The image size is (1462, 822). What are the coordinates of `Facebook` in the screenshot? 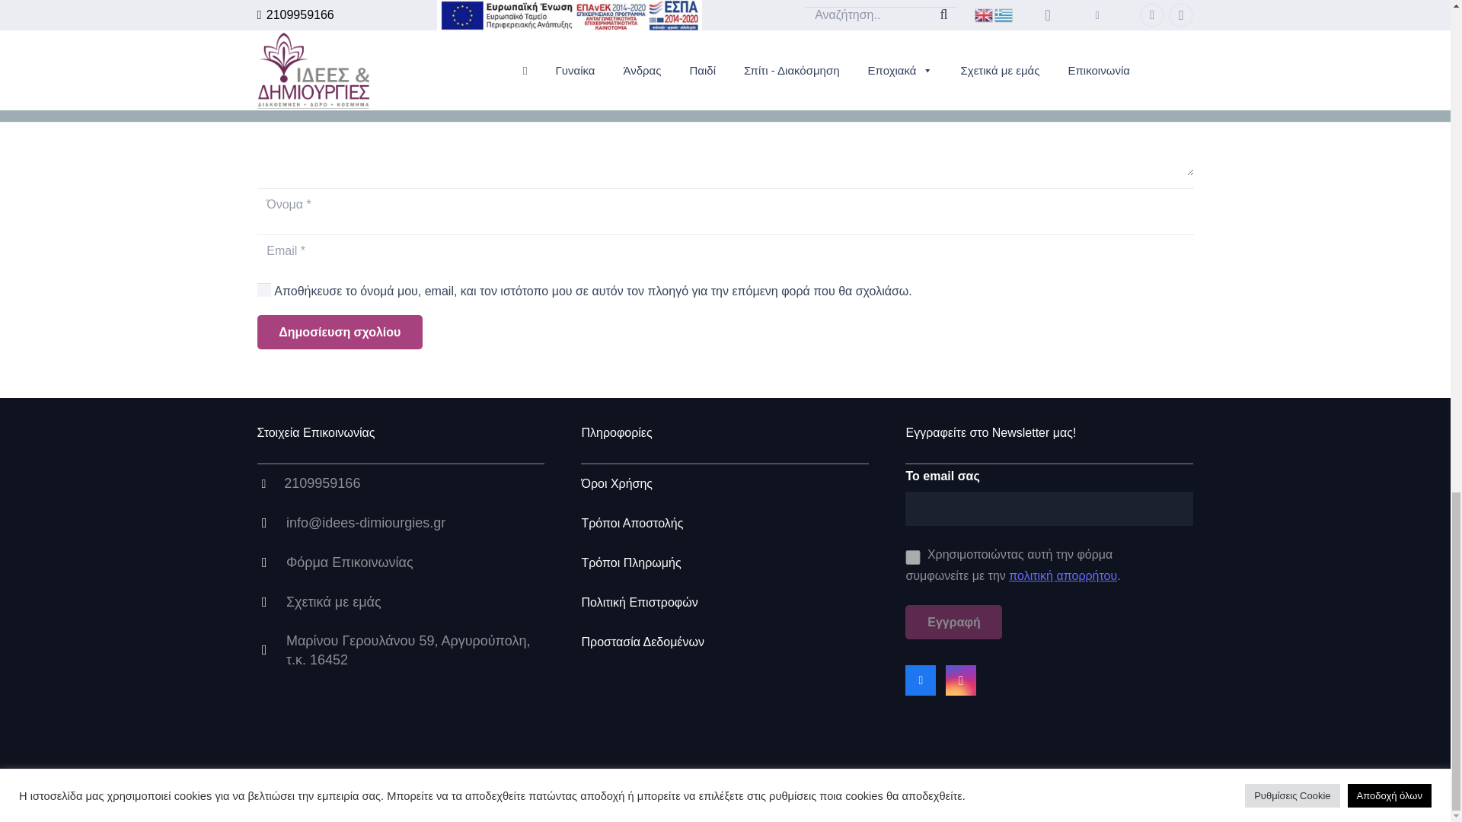 It's located at (920, 680).